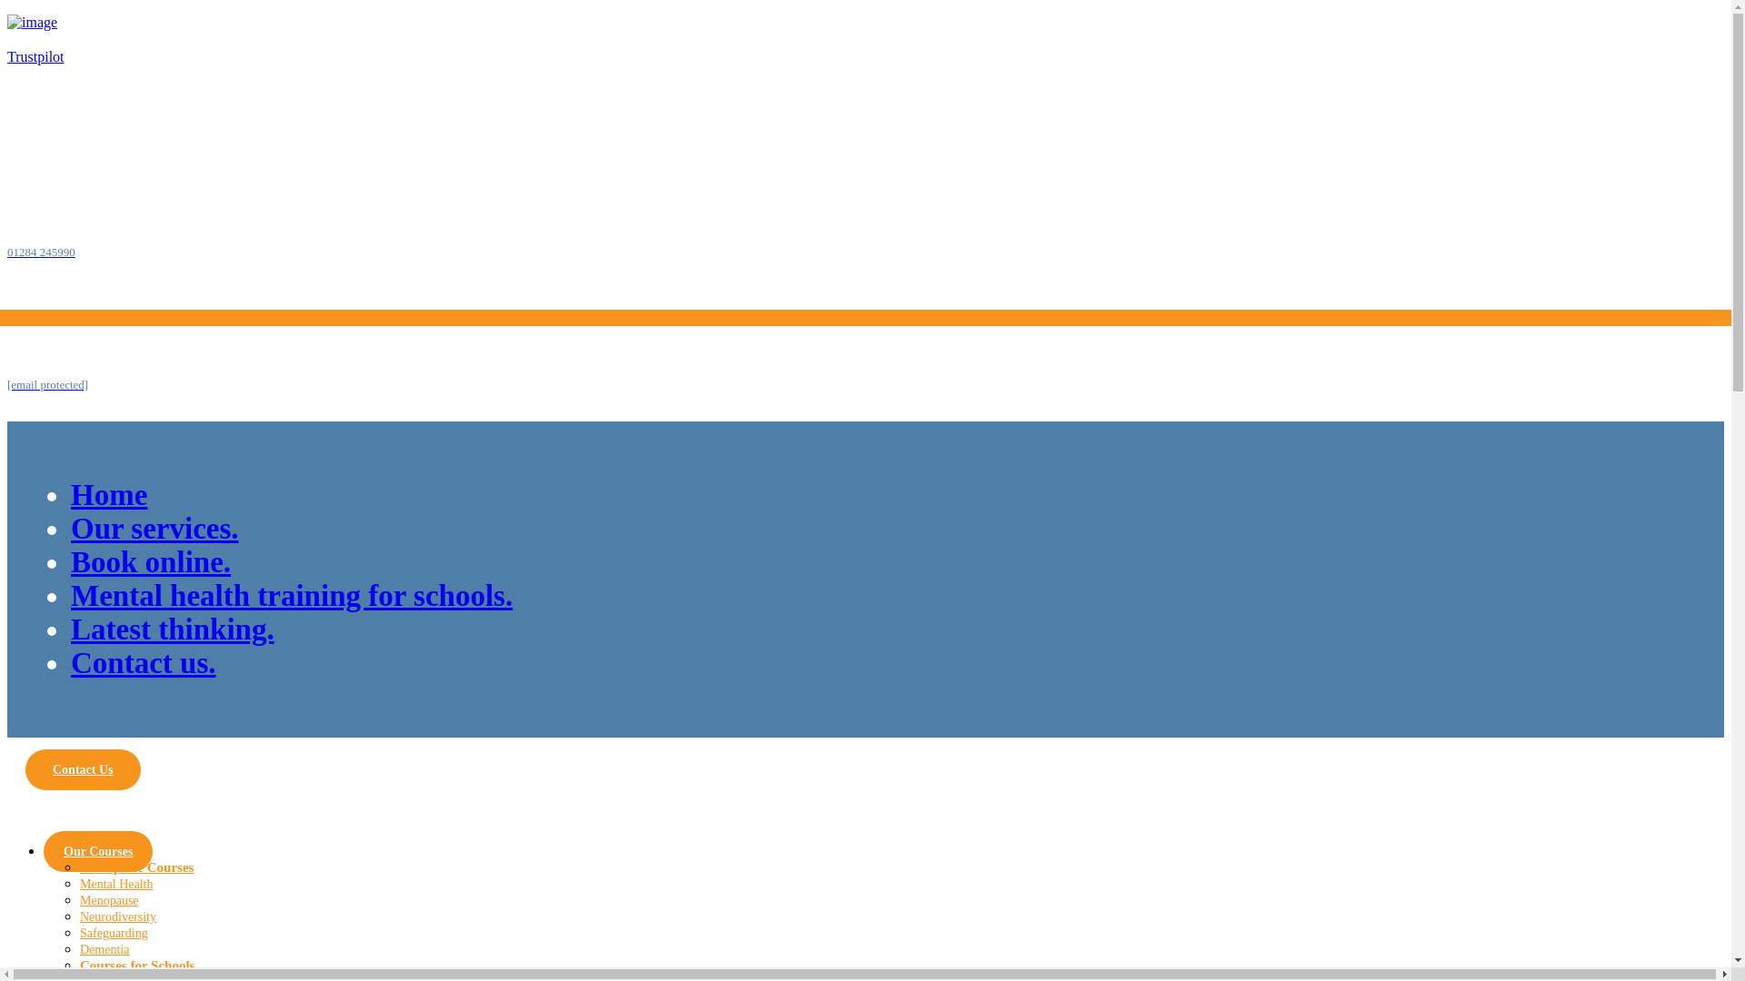 Image resolution: width=1745 pixels, height=981 pixels. What do you see at coordinates (155, 529) in the screenshot?
I see `Our services.` at bounding box center [155, 529].